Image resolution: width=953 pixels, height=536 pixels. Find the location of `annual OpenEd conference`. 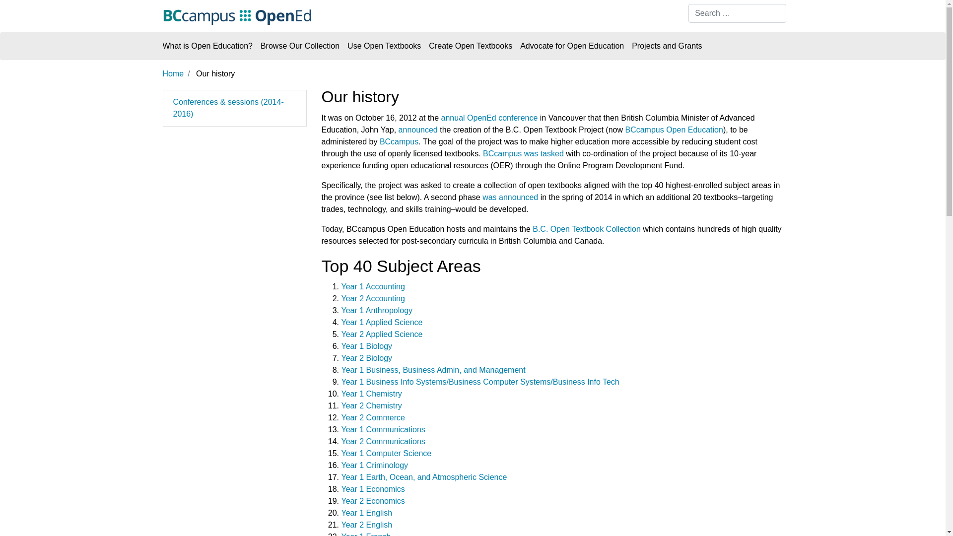

annual OpenEd conference is located at coordinates (489, 118).